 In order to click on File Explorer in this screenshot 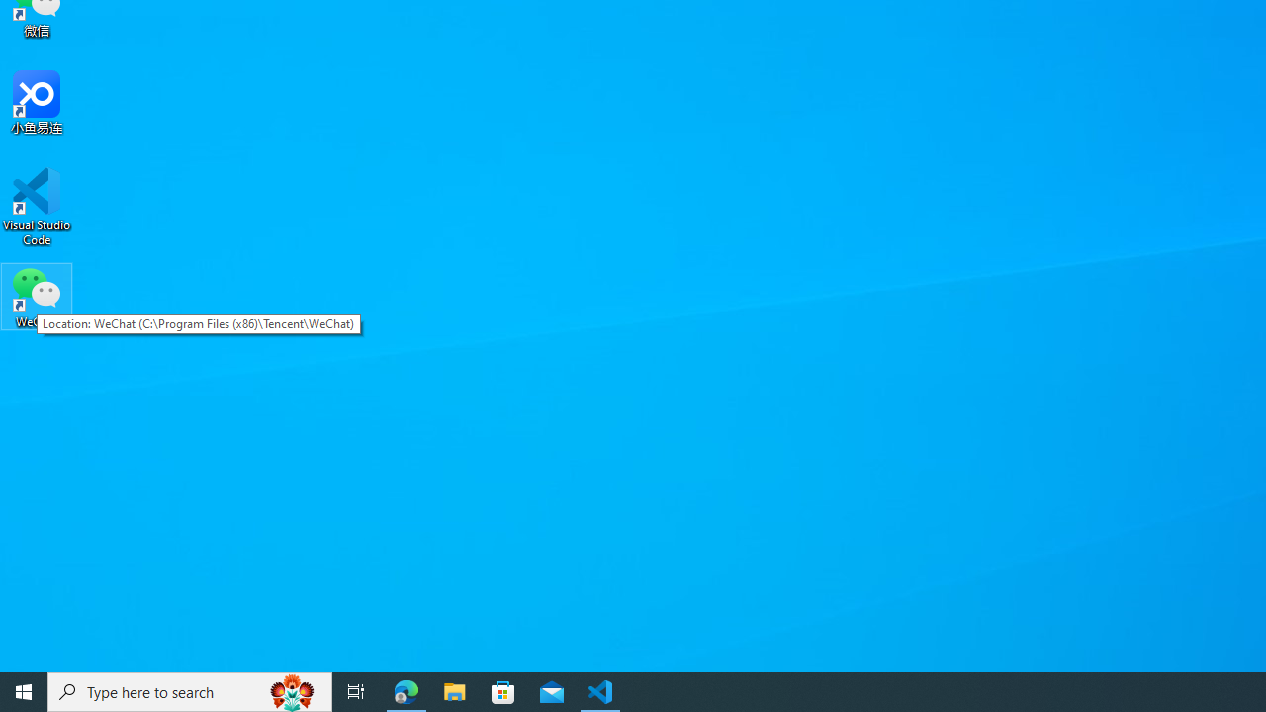, I will do `click(455, 692)`.